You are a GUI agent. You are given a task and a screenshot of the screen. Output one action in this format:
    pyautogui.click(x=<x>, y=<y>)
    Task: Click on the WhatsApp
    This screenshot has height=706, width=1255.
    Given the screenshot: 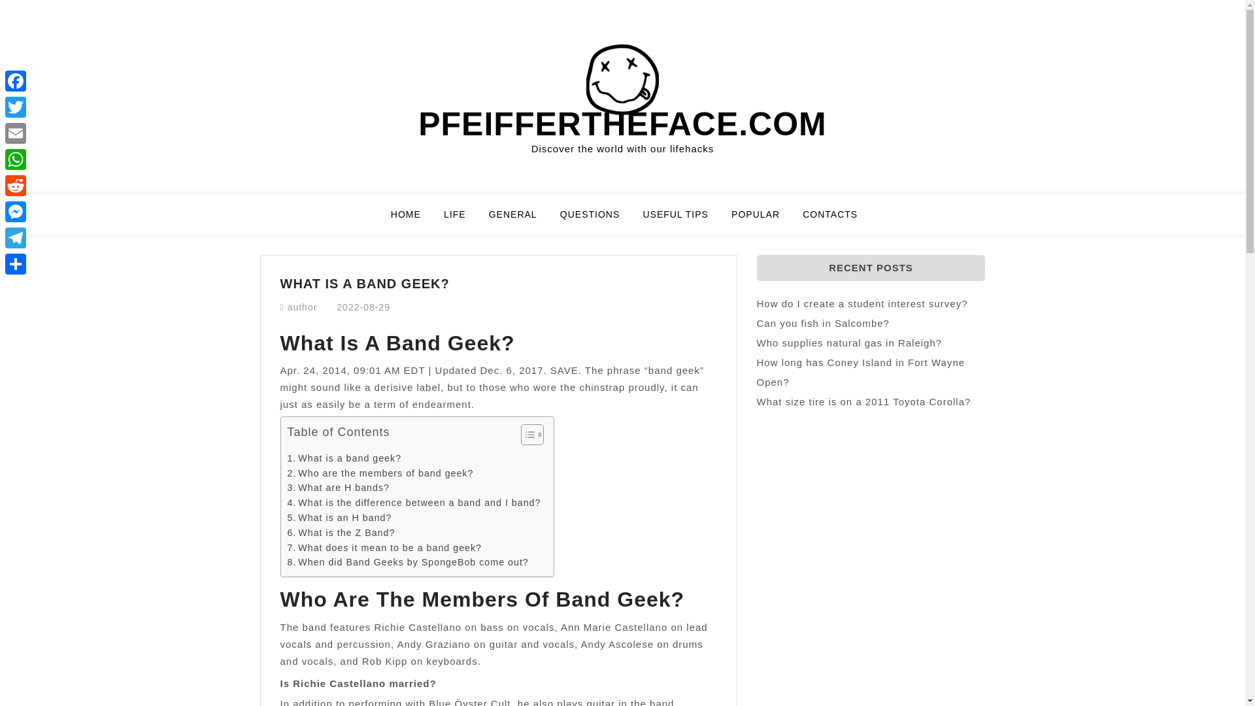 What is the action you would take?
    pyautogui.click(x=16, y=159)
    